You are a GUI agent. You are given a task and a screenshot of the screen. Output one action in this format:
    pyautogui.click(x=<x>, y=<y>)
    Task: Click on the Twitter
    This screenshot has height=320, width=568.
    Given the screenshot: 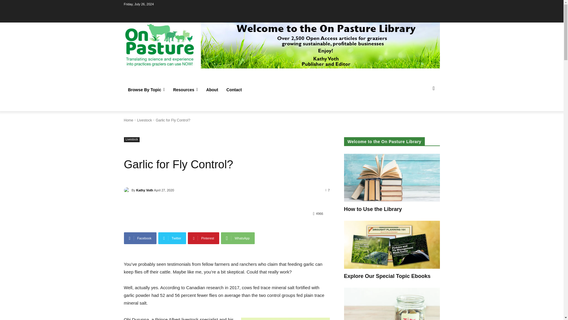 What is the action you would take?
    pyautogui.click(x=172, y=238)
    